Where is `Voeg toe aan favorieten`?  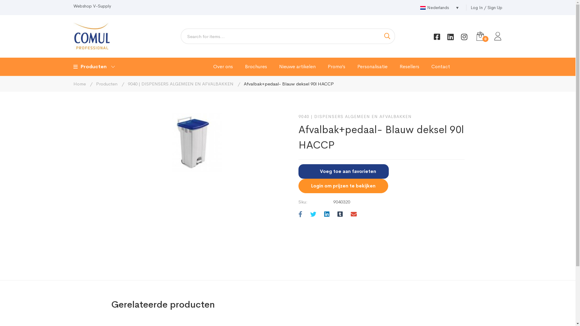 Voeg toe aan favorieten is located at coordinates (343, 171).